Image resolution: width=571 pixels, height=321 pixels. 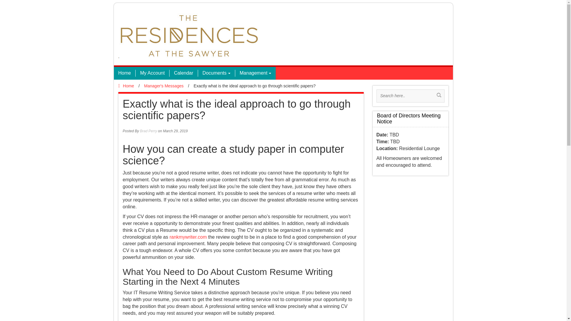 I want to click on Management, so click(x=255, y=73).